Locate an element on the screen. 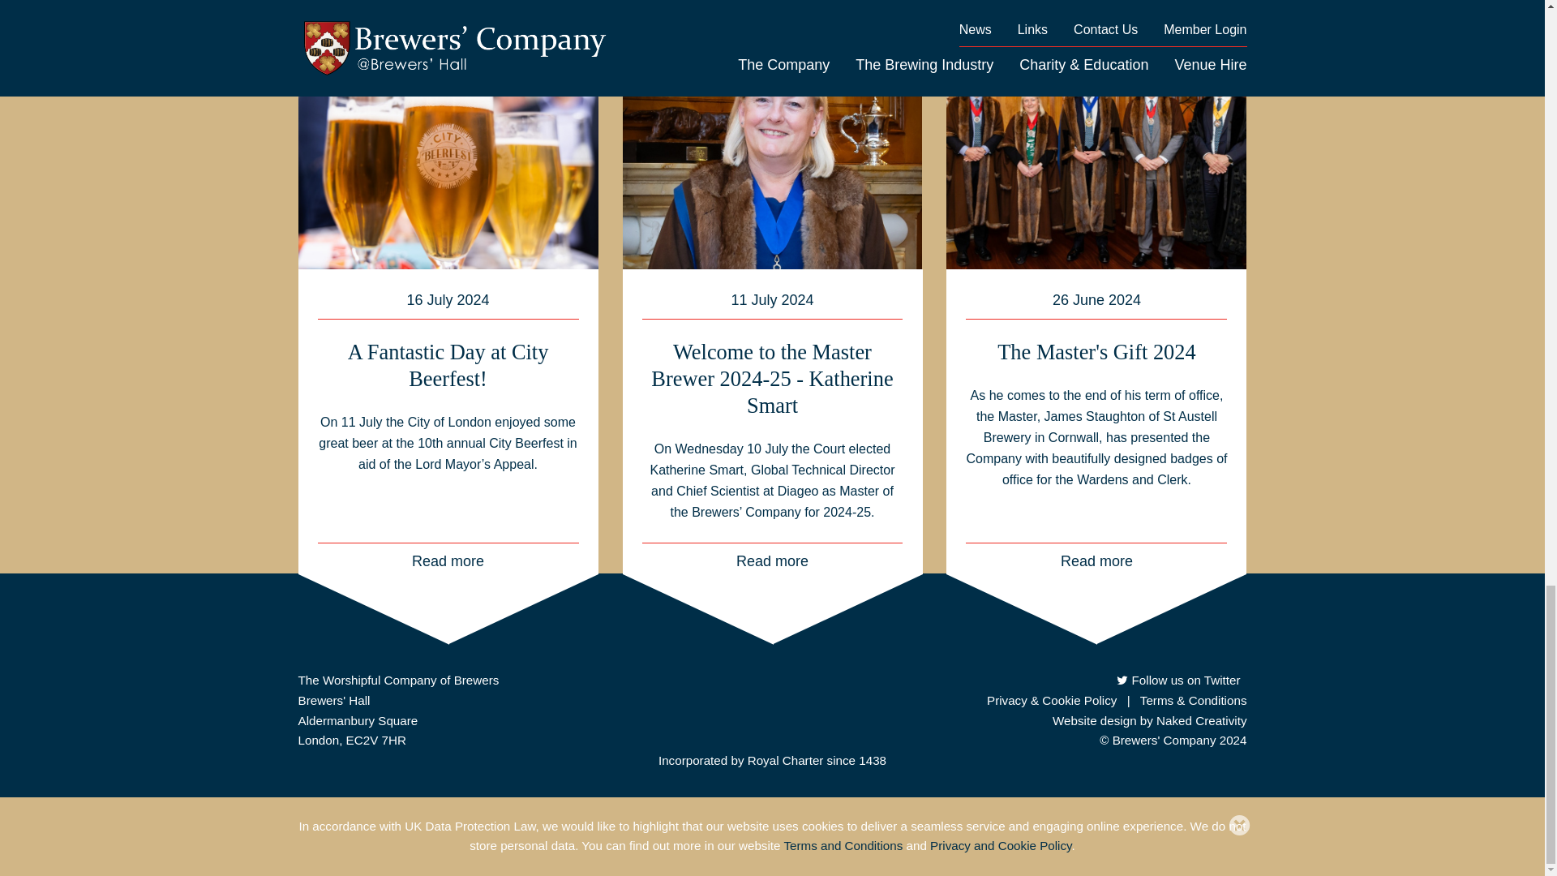  Follow us on Twitter is located at coordinates (1177, 680).